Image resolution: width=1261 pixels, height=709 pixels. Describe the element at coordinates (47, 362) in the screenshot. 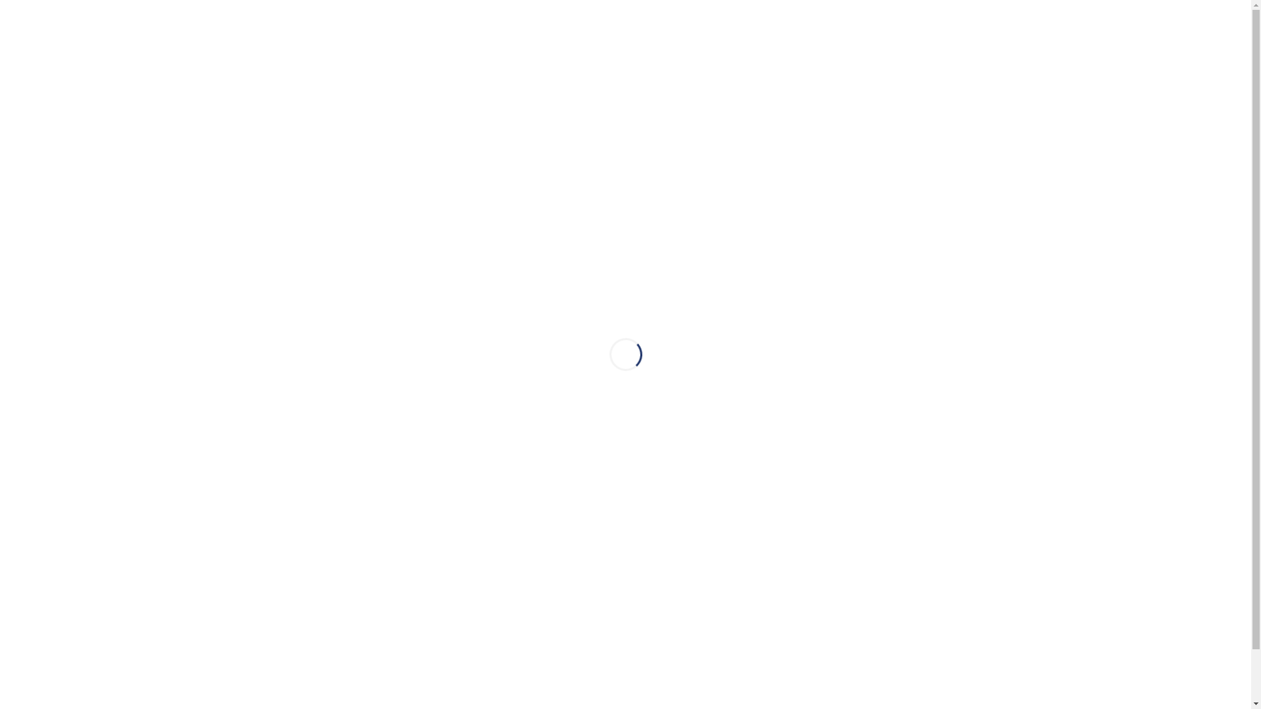

I see `Publication` at that location.